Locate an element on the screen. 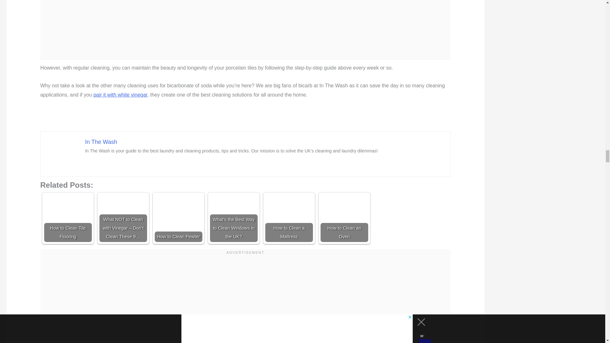 The height and width of the screenshot is (343, 610). pair it with white vinegar is located at coordinates (120, 95).